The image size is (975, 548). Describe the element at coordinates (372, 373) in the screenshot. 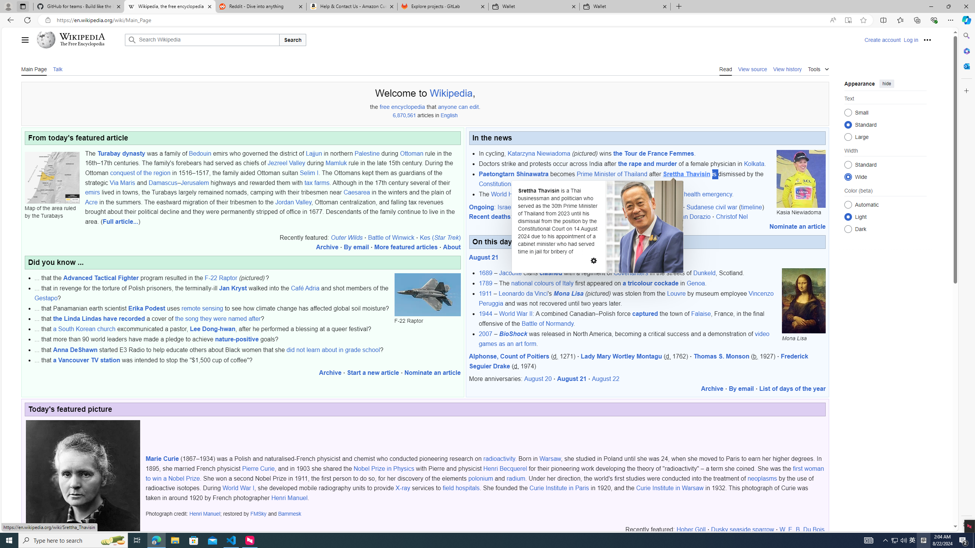

I see `Start a new article` at that location.